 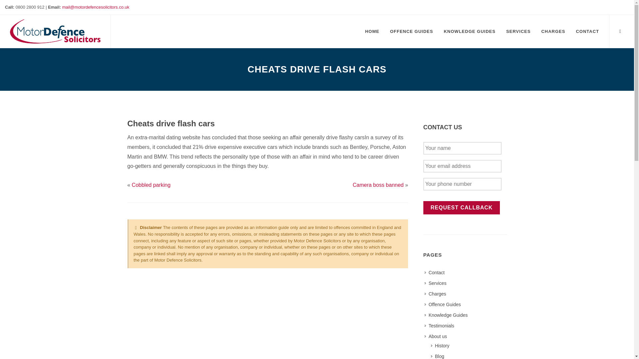 What do you see at coordinates (469, 31) in the screenshot?
I see `KNOWLEDGE GUIDES` at bounding box center [469, 31].